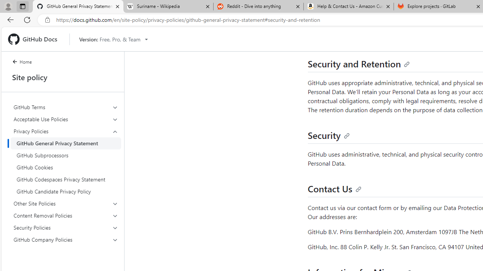 This screenshot has height=271, width=483. I want to click on Site policy, so click(63, 77).